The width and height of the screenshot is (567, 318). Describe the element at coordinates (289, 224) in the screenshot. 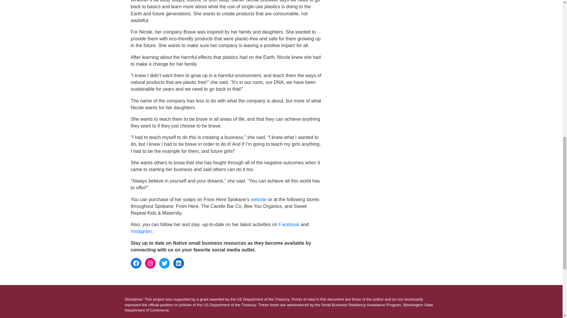

I see `Facebook` at that location.